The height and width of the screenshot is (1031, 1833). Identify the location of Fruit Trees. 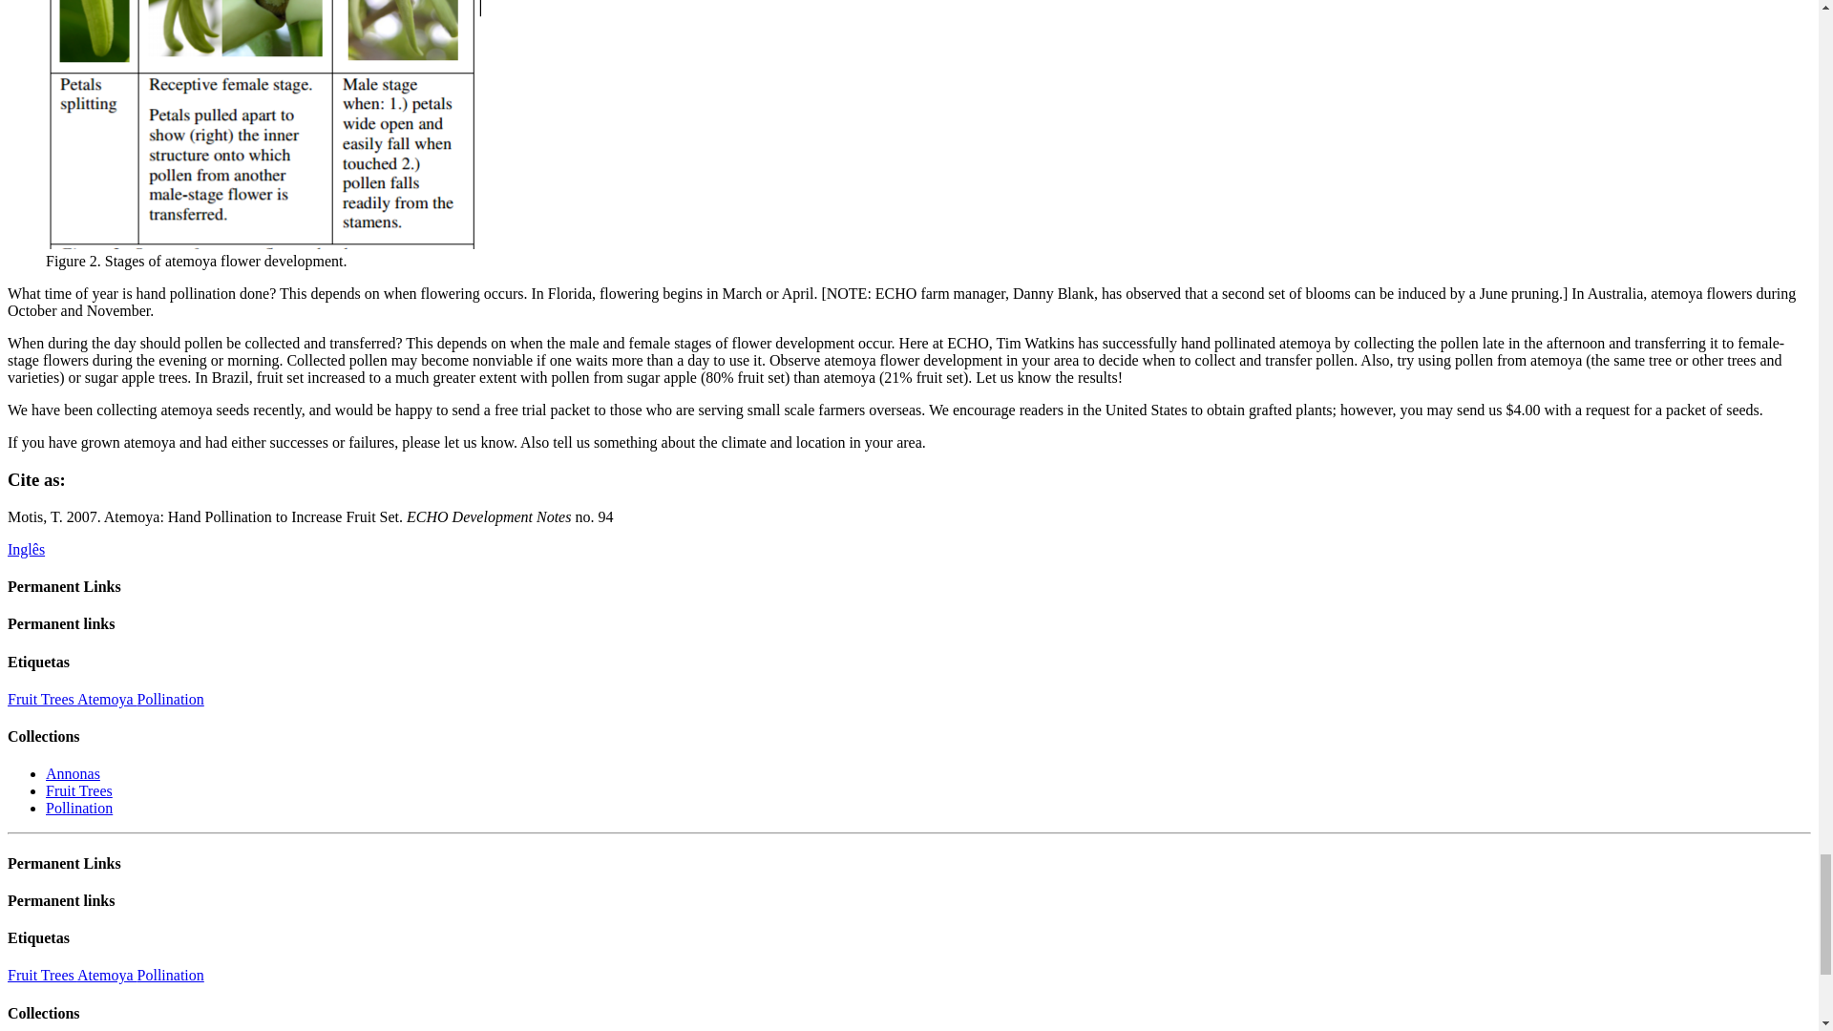
(42, 976).